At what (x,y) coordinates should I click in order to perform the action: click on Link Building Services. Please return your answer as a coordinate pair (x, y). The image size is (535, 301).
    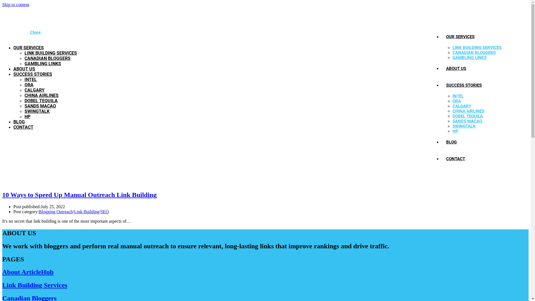
    Looking at the image, I should click on (35, 285).